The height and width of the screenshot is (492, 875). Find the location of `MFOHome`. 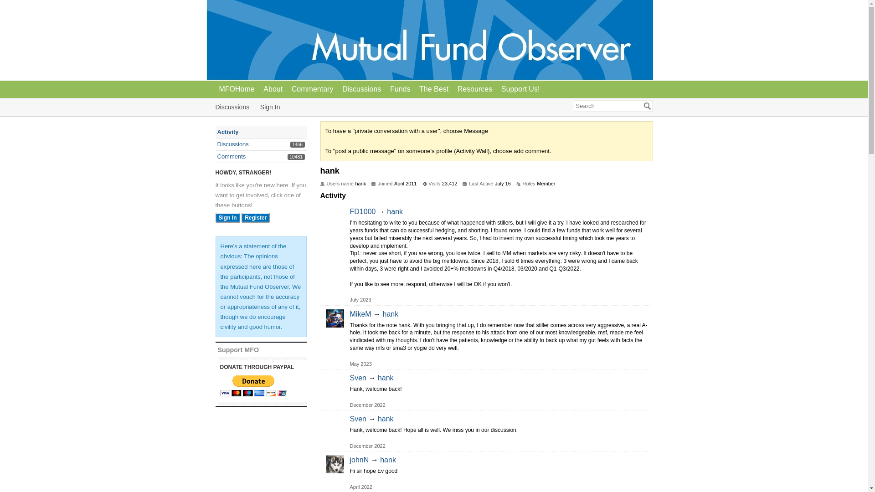

MFOHome is located at coordinates (647, 106).